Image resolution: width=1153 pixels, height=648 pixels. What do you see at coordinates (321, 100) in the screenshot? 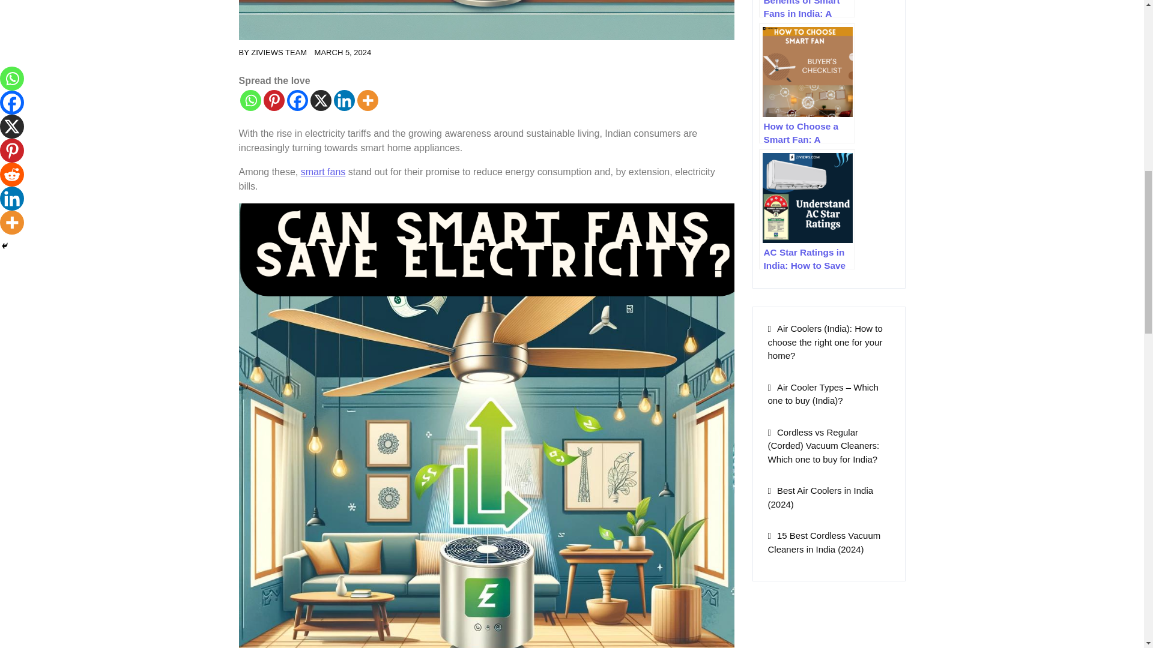
I see `X` at bounding box center [321, 100].